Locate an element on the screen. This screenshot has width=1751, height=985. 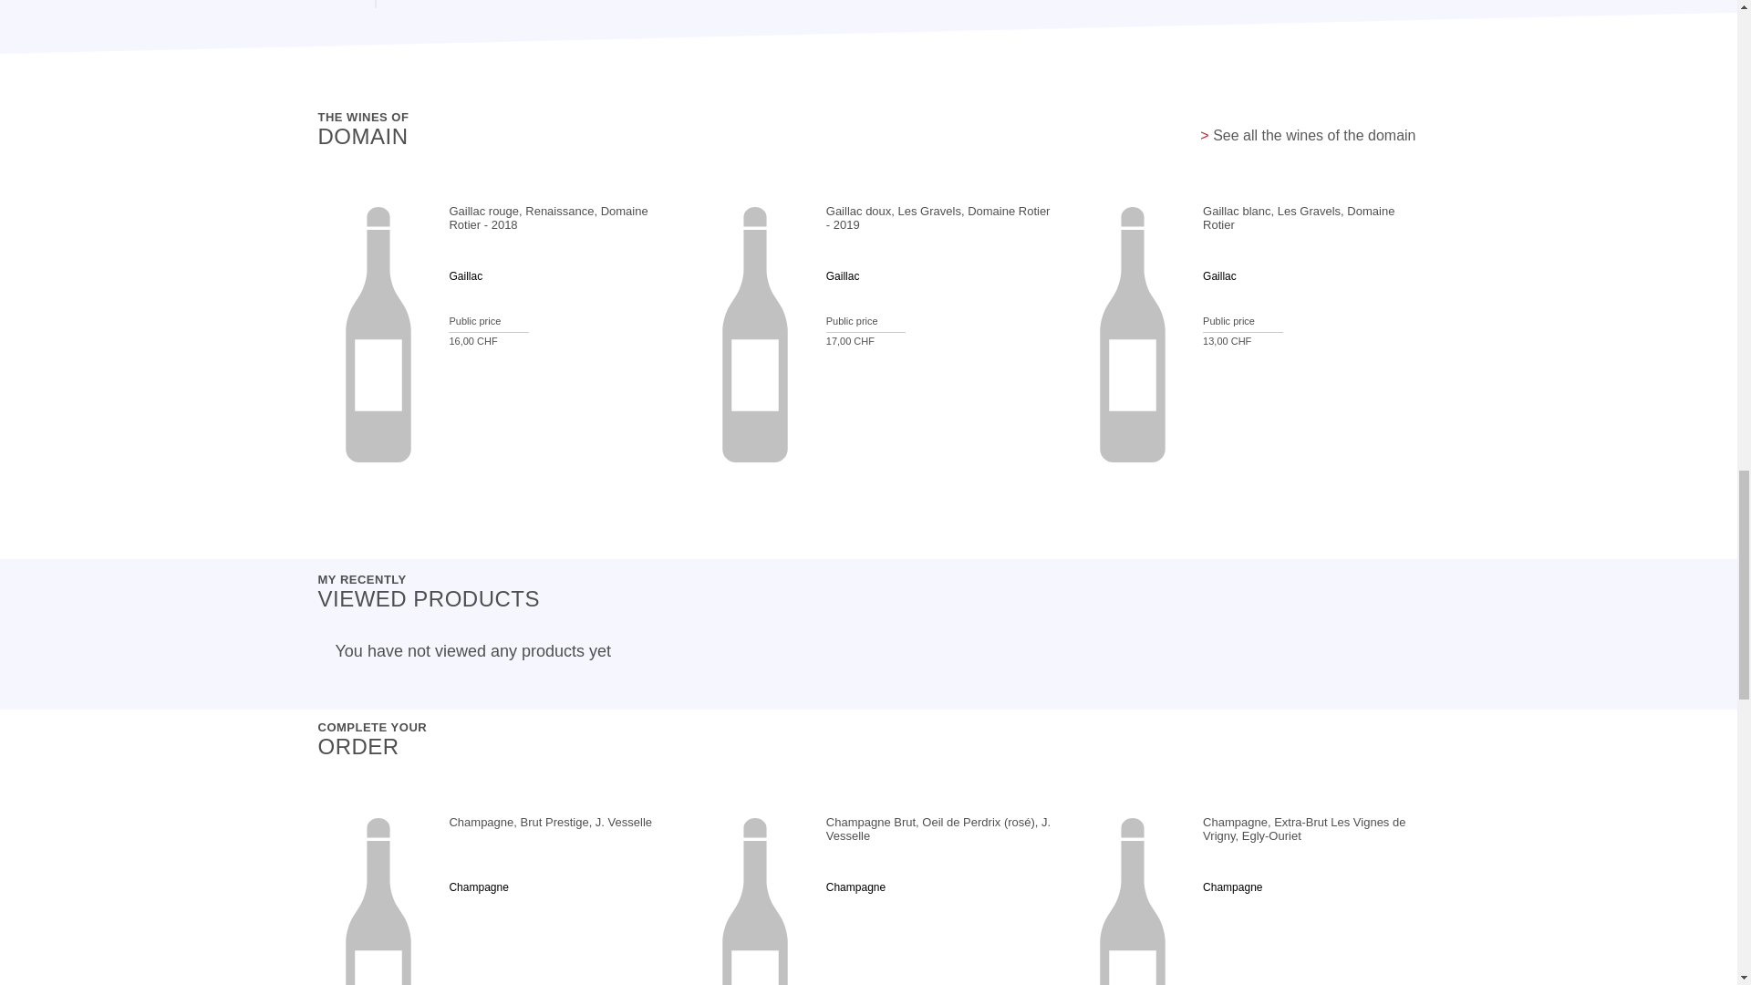
See all the wines of the domain Rotier is located at coordinates (1307, 135).